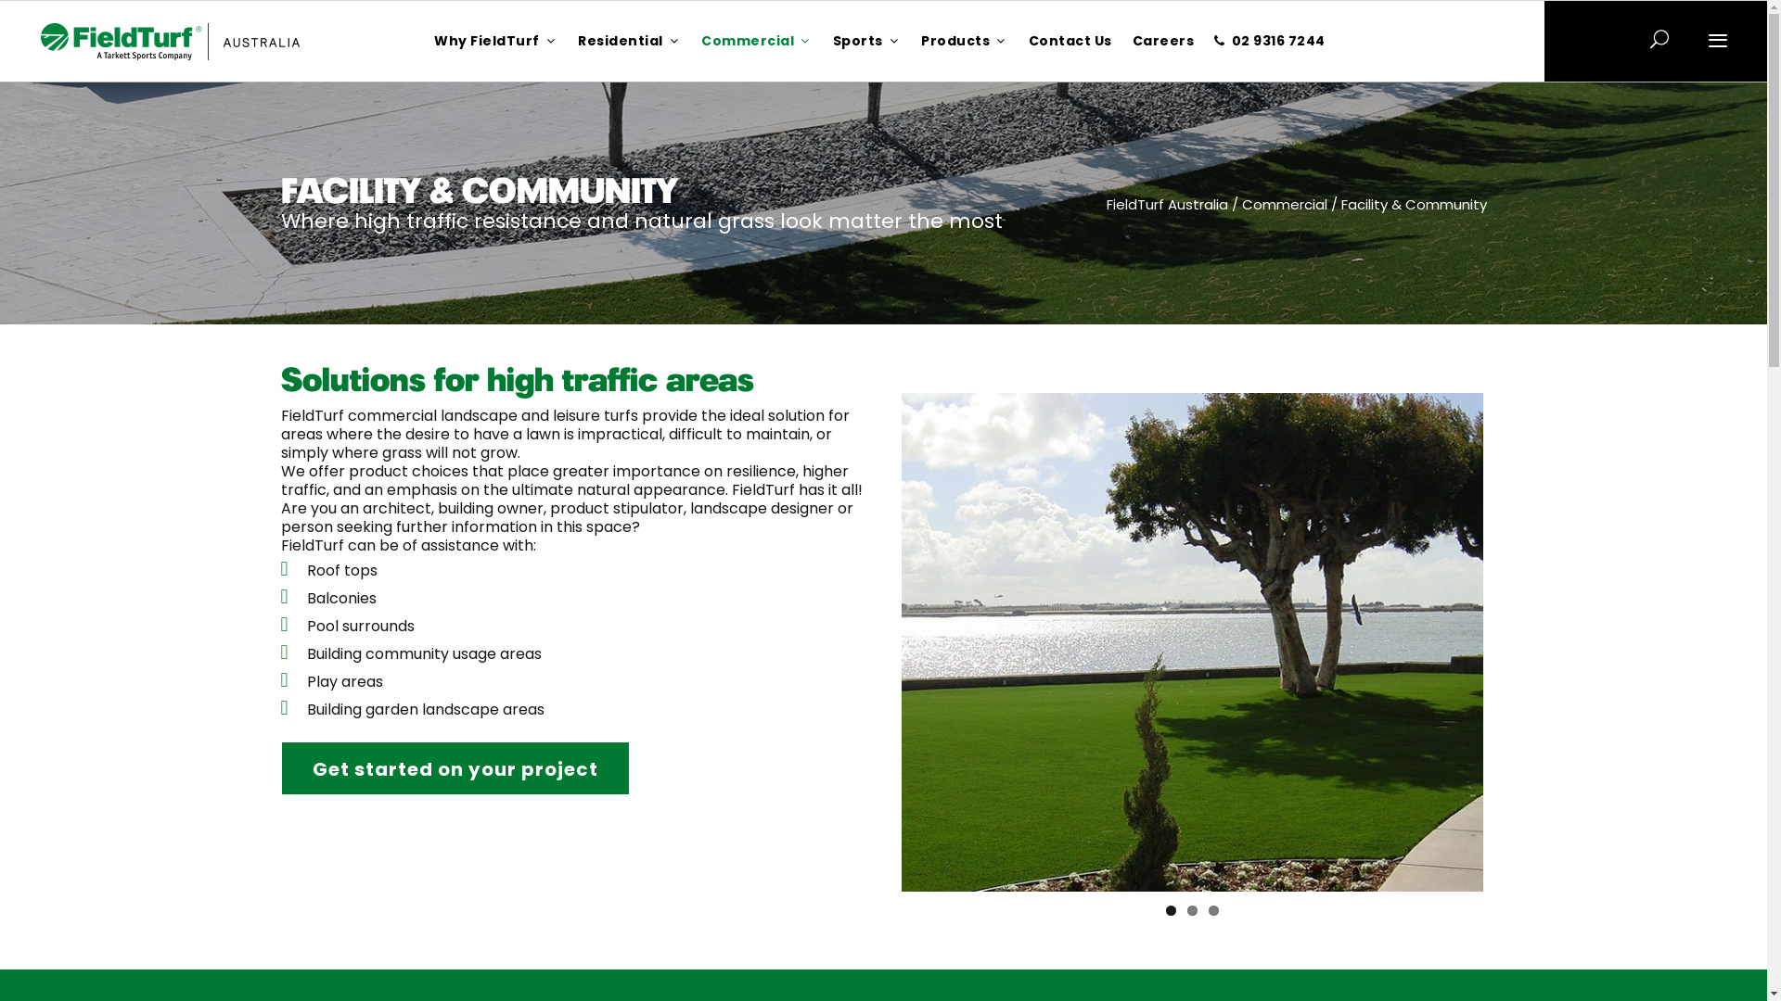 The height and width of the screenshot is (1001, 1781). I want to click on Contact Us, so click(1076, 41).